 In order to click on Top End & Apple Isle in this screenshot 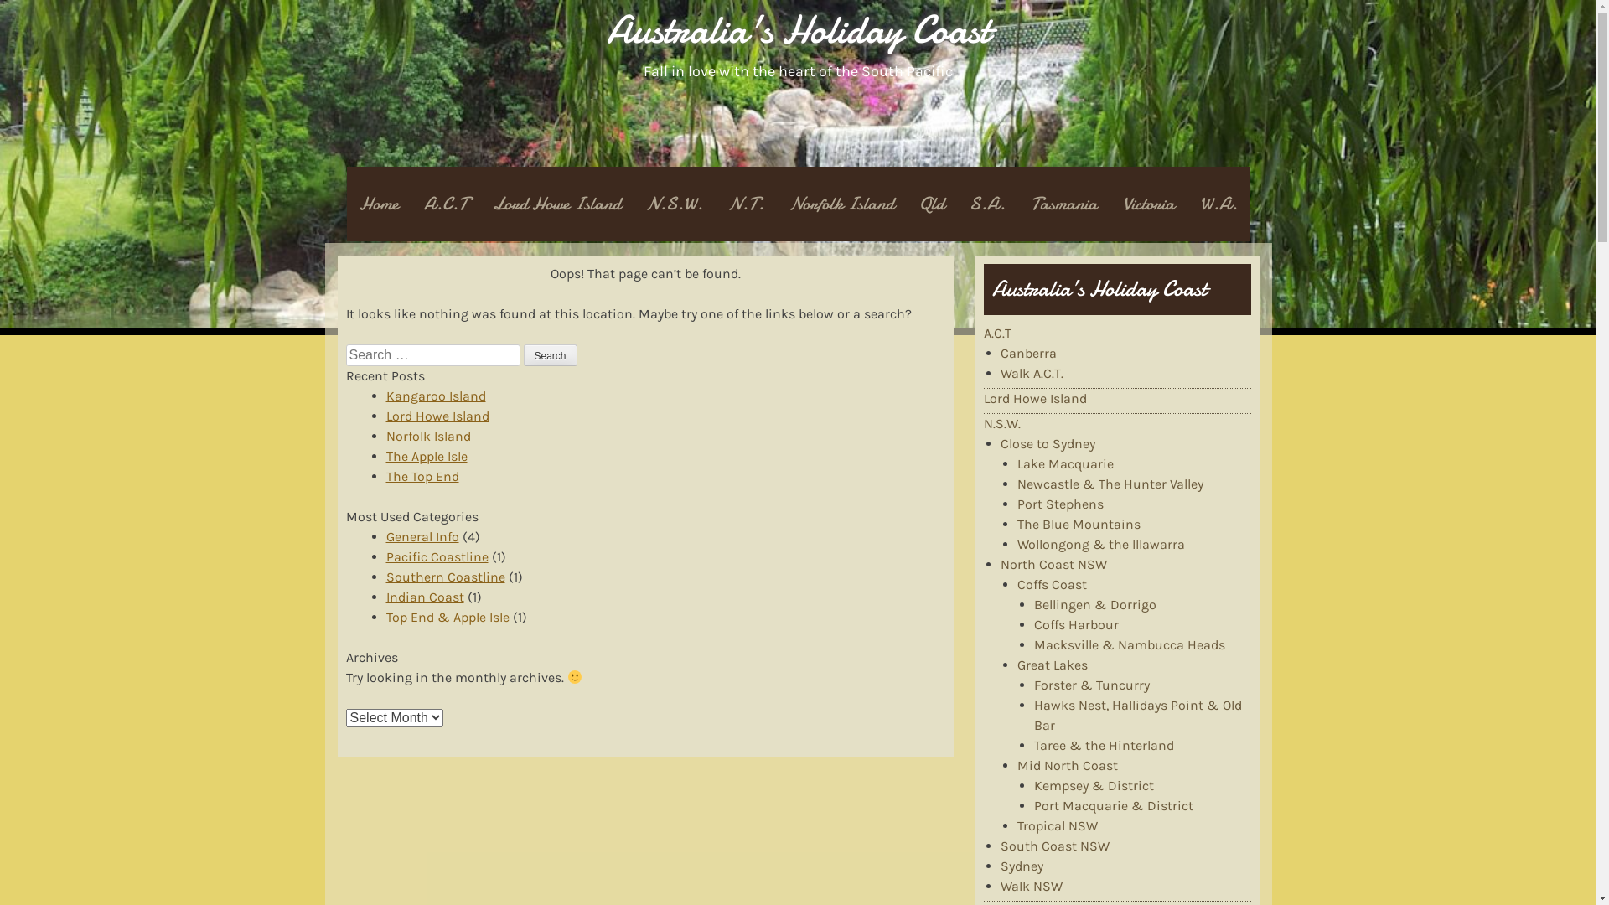, I will do `click(448, 617)`.